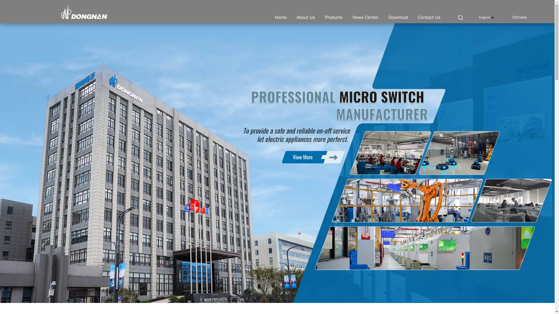  I want to click on about-us, so click(306, 17).